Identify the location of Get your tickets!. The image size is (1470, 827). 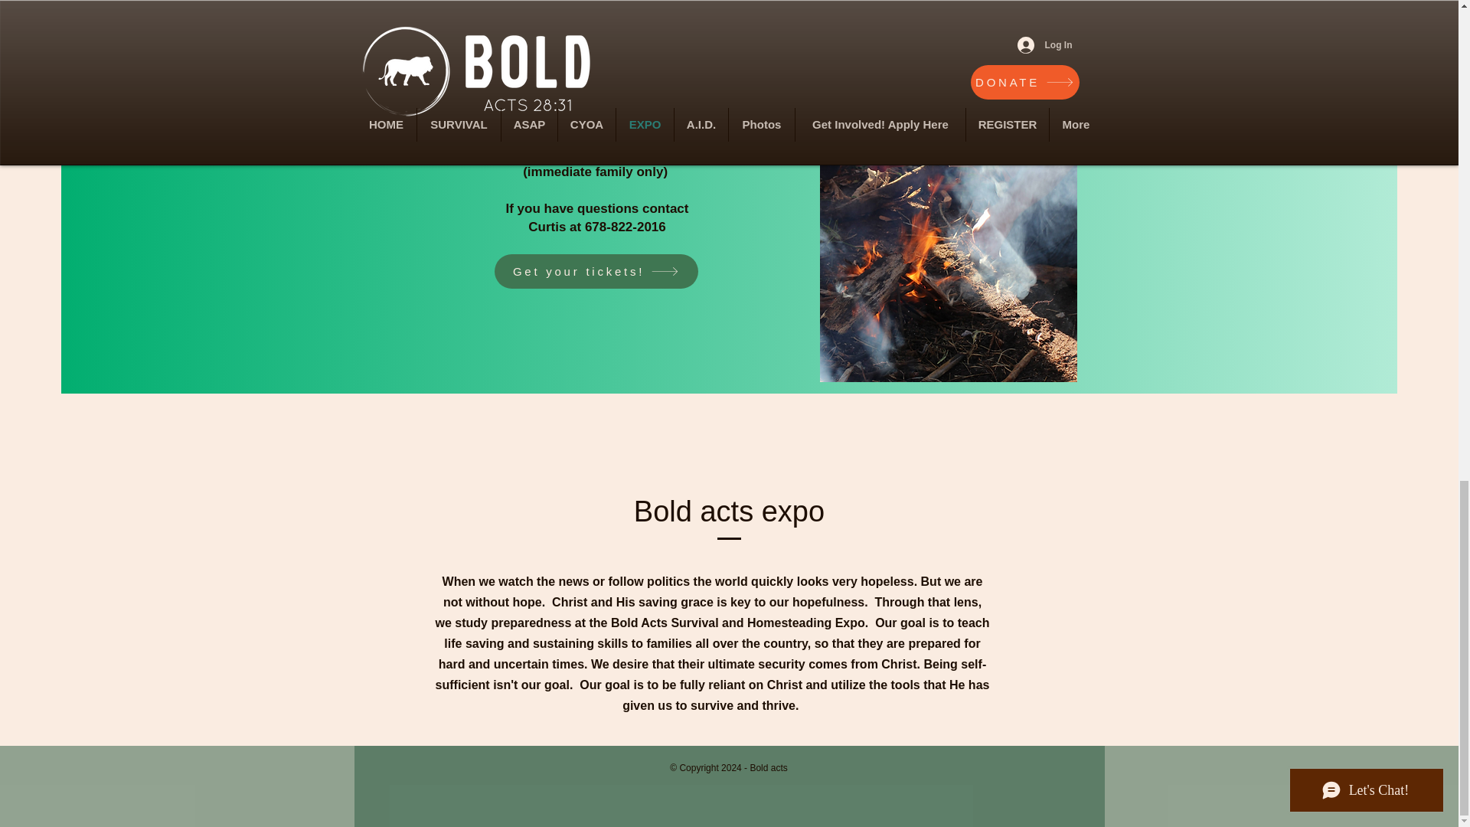
(596, 271).